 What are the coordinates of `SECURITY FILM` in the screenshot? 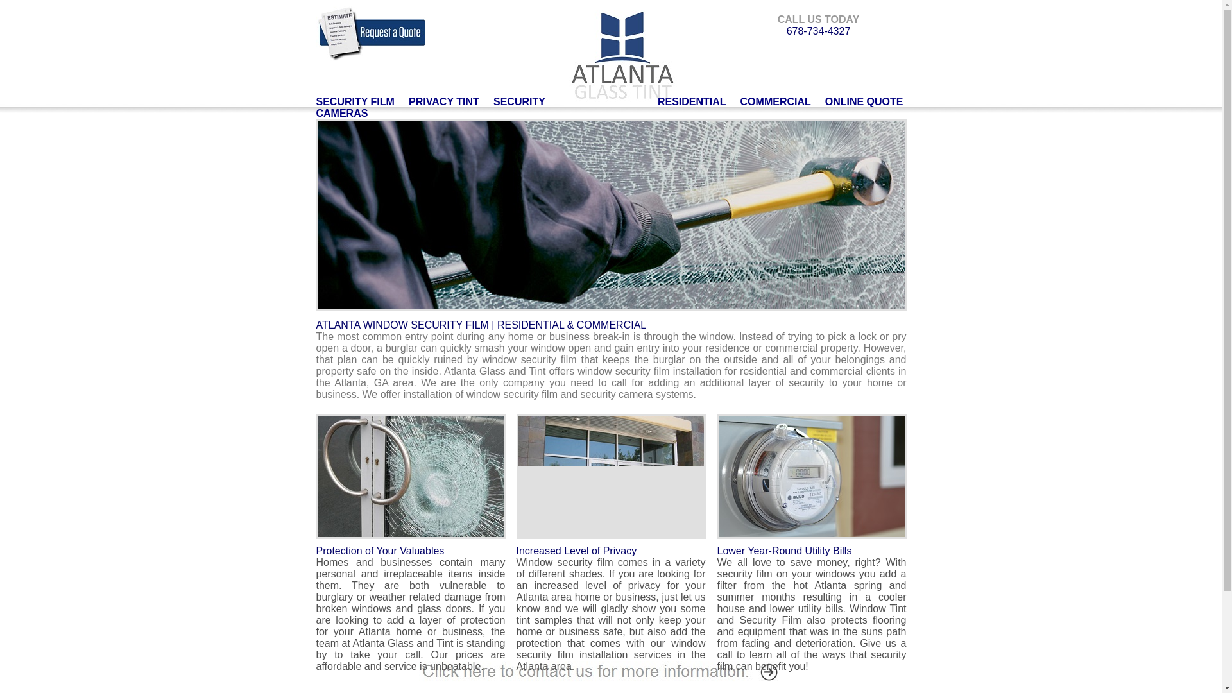 It's located at (354, 101).